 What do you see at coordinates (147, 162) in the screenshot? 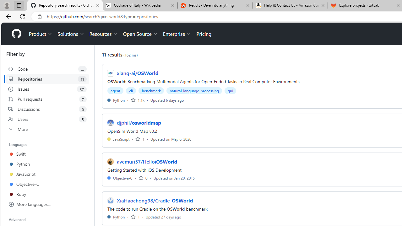
I see `avemuri57/HelloiOSWorld` at bounding box center [147, 162].